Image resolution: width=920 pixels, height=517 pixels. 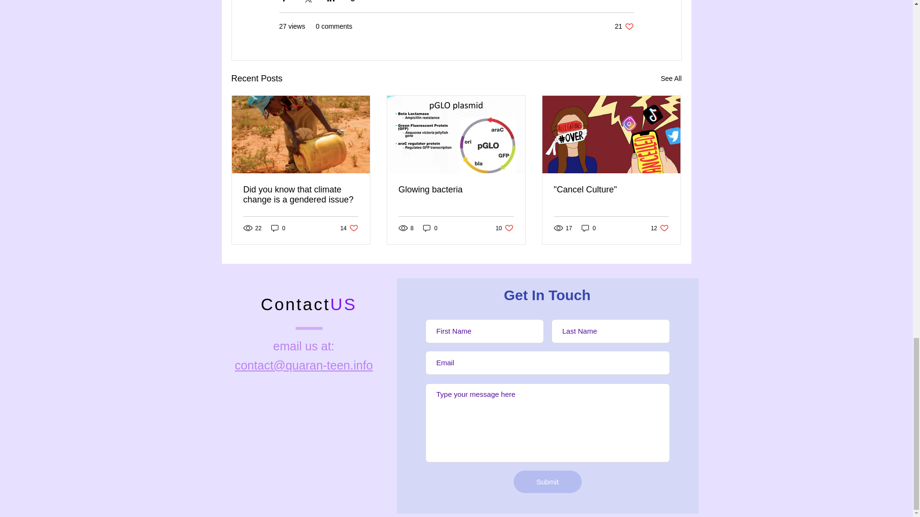 What do you see at coordinates (456, 190) in the screenshot?
I see `See All` at bounding box center [456, 190].